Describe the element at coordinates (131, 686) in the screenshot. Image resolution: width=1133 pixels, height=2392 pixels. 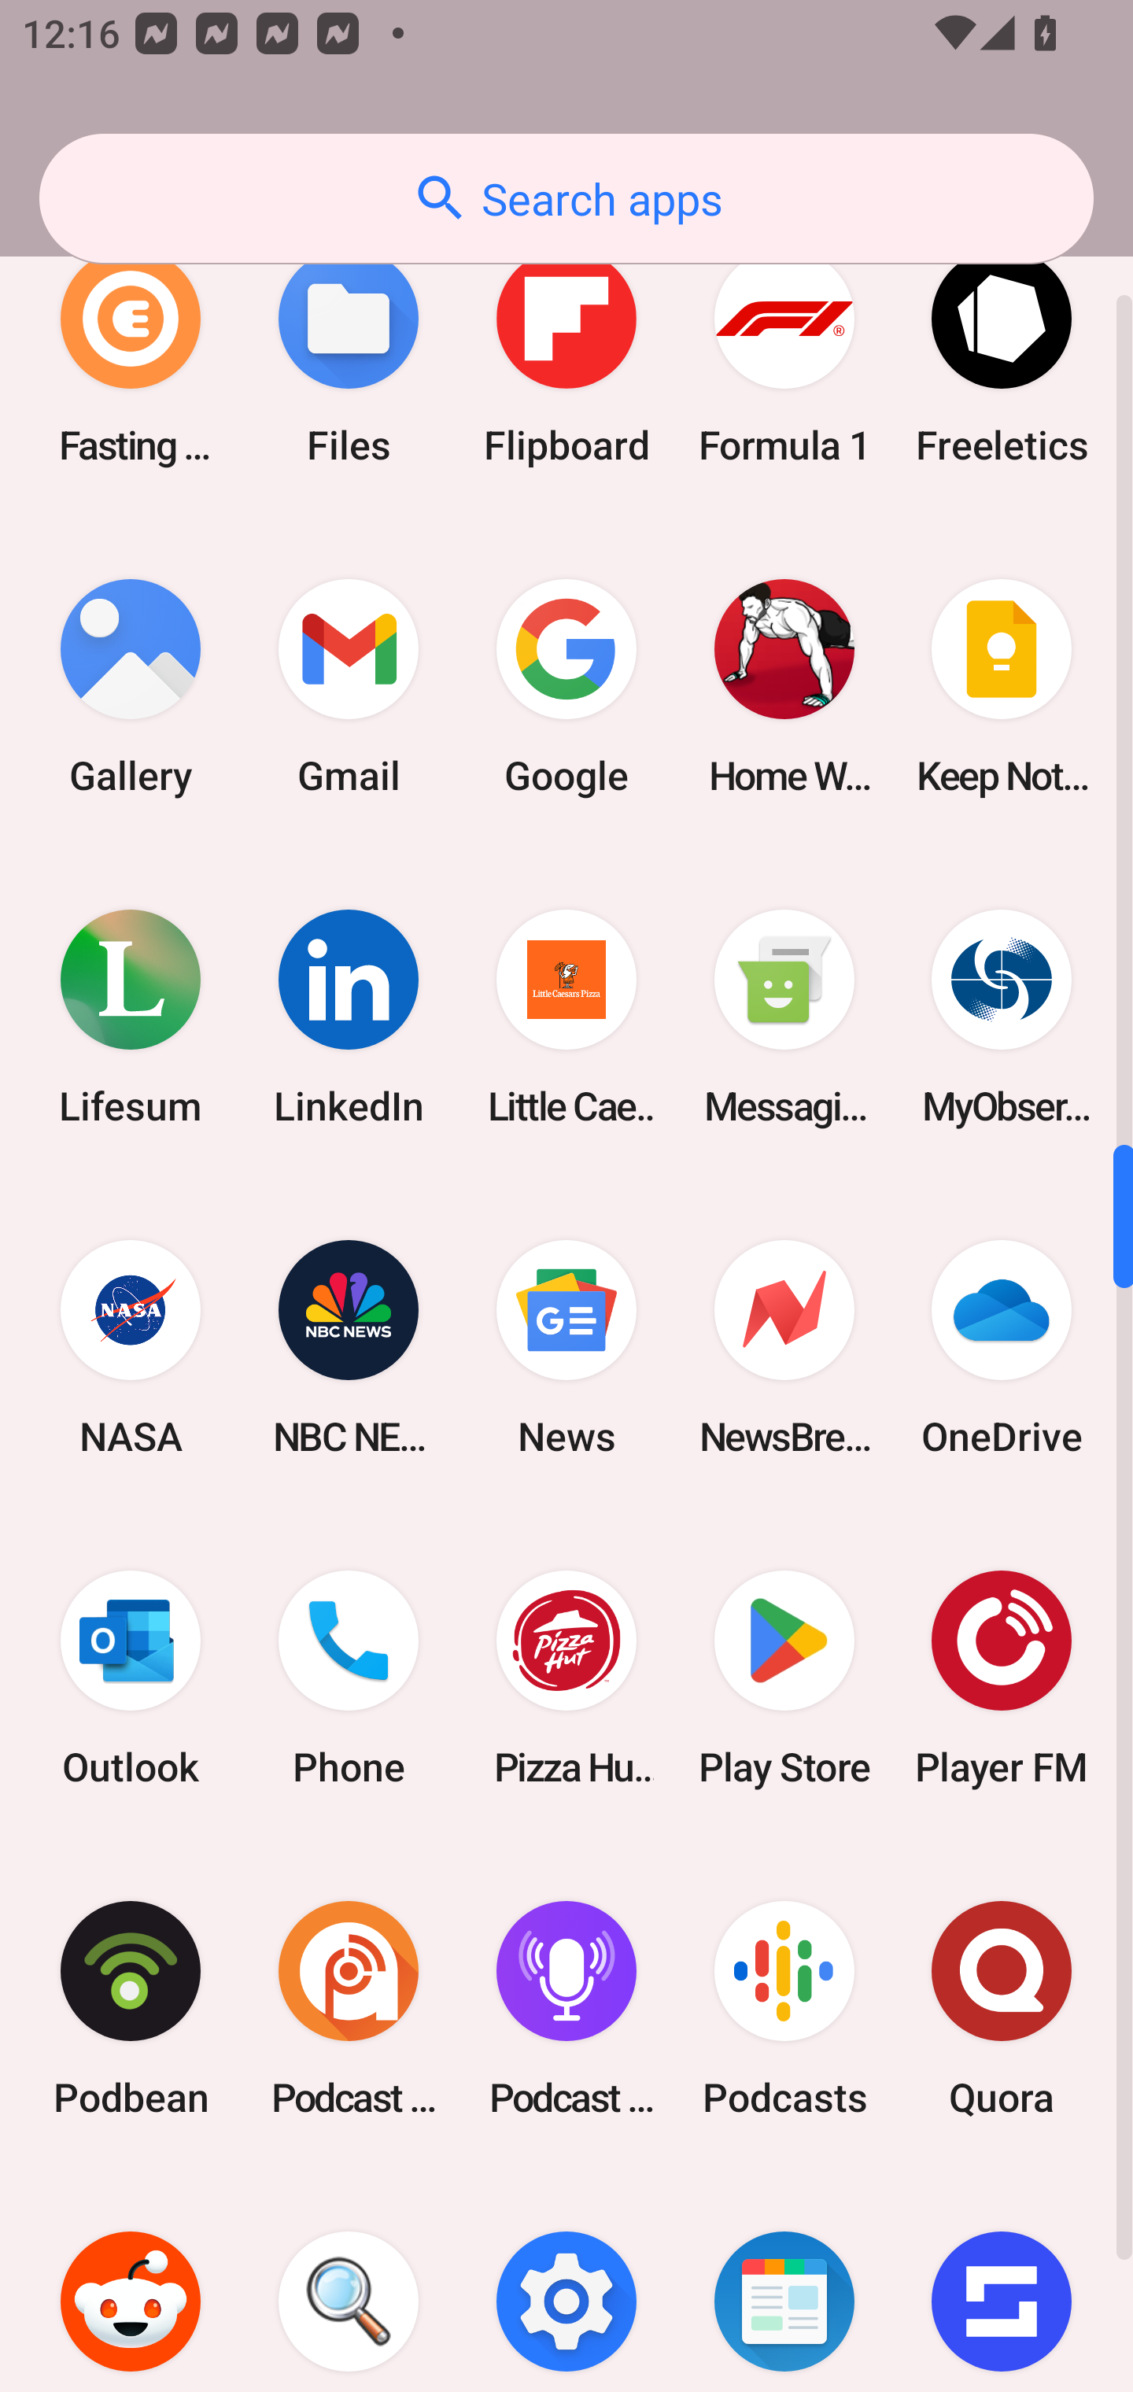
I see `Gallery` at that location.